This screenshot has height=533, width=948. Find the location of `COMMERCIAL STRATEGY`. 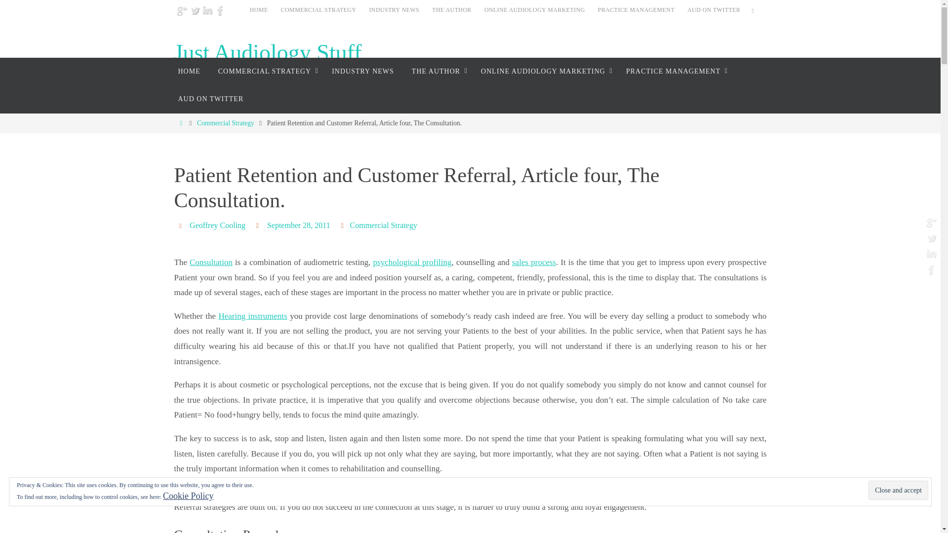

COMMERCIAL STRATEGY is located at coordinates (266, 71).